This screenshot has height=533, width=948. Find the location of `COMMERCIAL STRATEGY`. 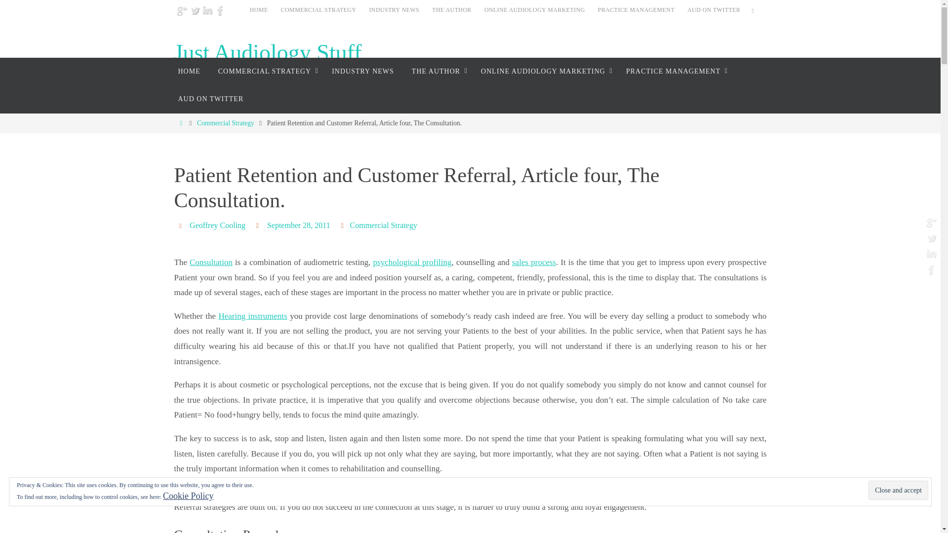

COMMERCIAL STRATEGY is located at coordinates (266, 71).